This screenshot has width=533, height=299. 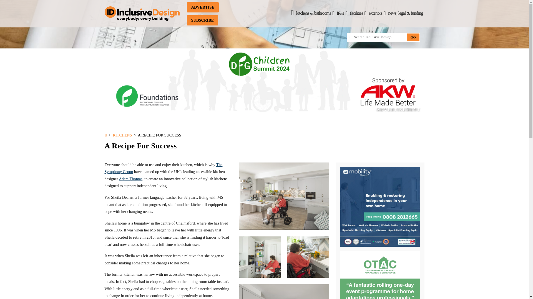 What do you see at coordinates (413, 37) in the screenshot?
I see `GO` at bounding box center [413, 37].